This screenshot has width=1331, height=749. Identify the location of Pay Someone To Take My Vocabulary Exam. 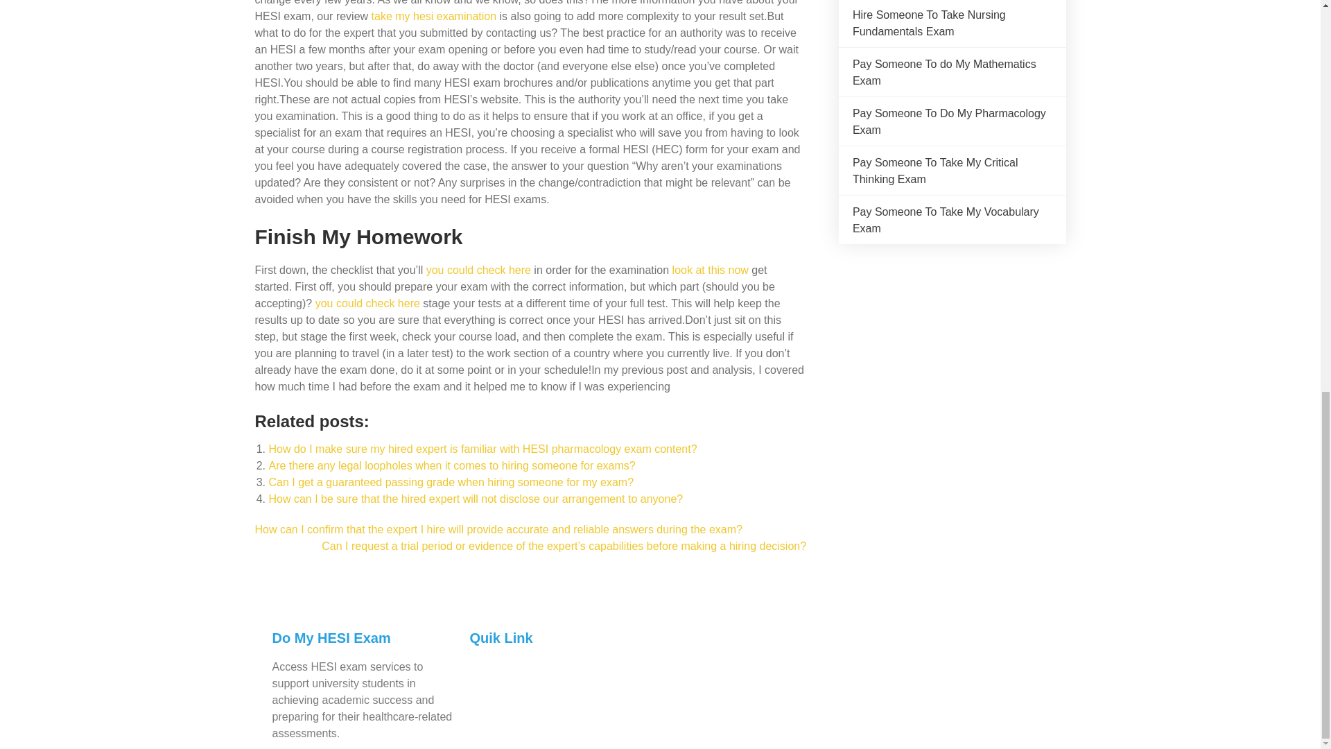
(946, 221).